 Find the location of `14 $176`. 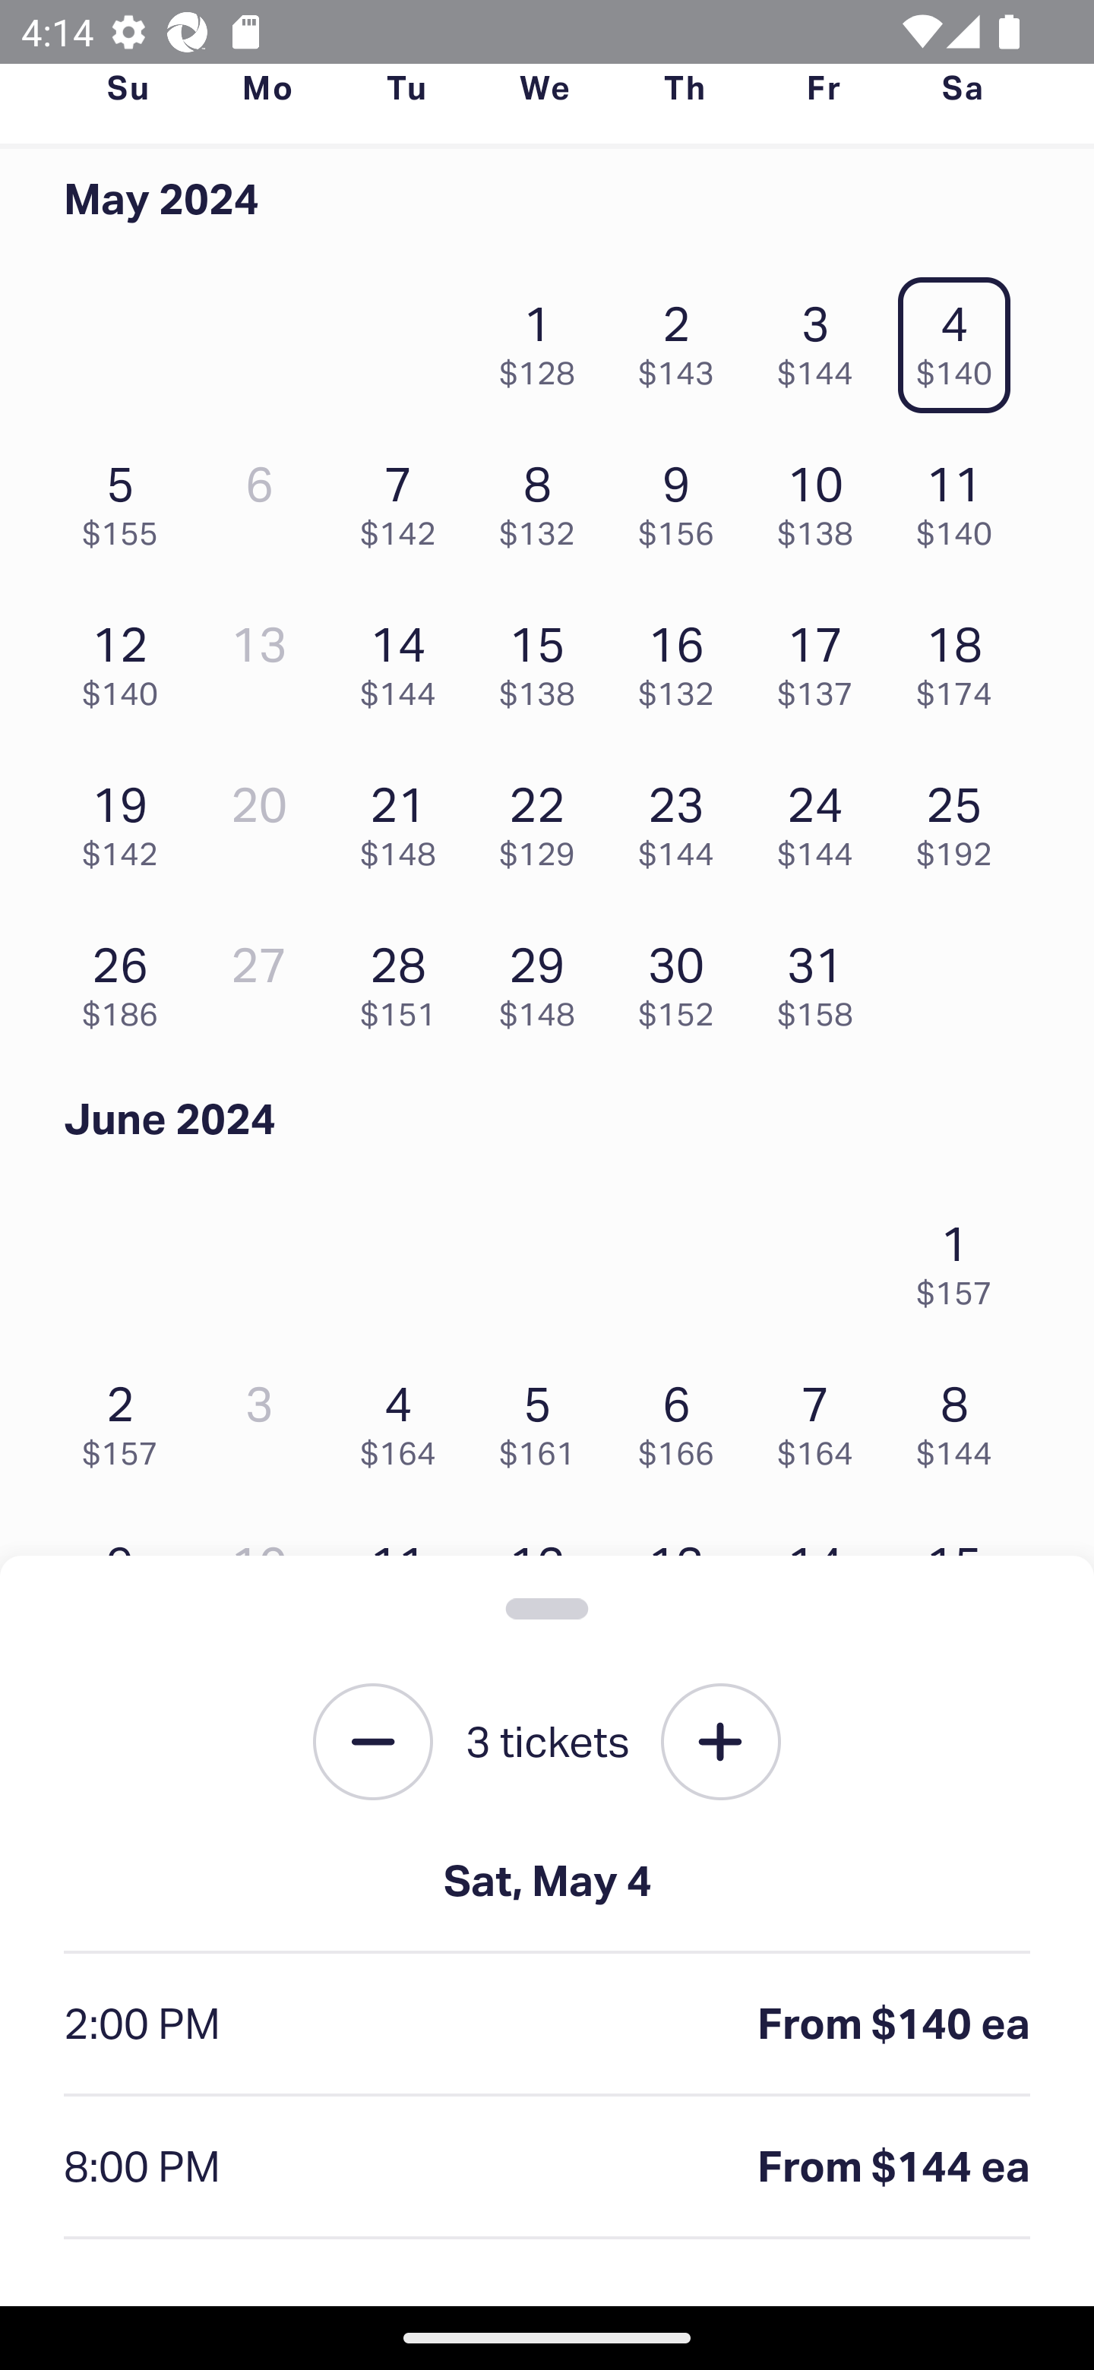

14 $176 is located at coordinates (823, 1579).